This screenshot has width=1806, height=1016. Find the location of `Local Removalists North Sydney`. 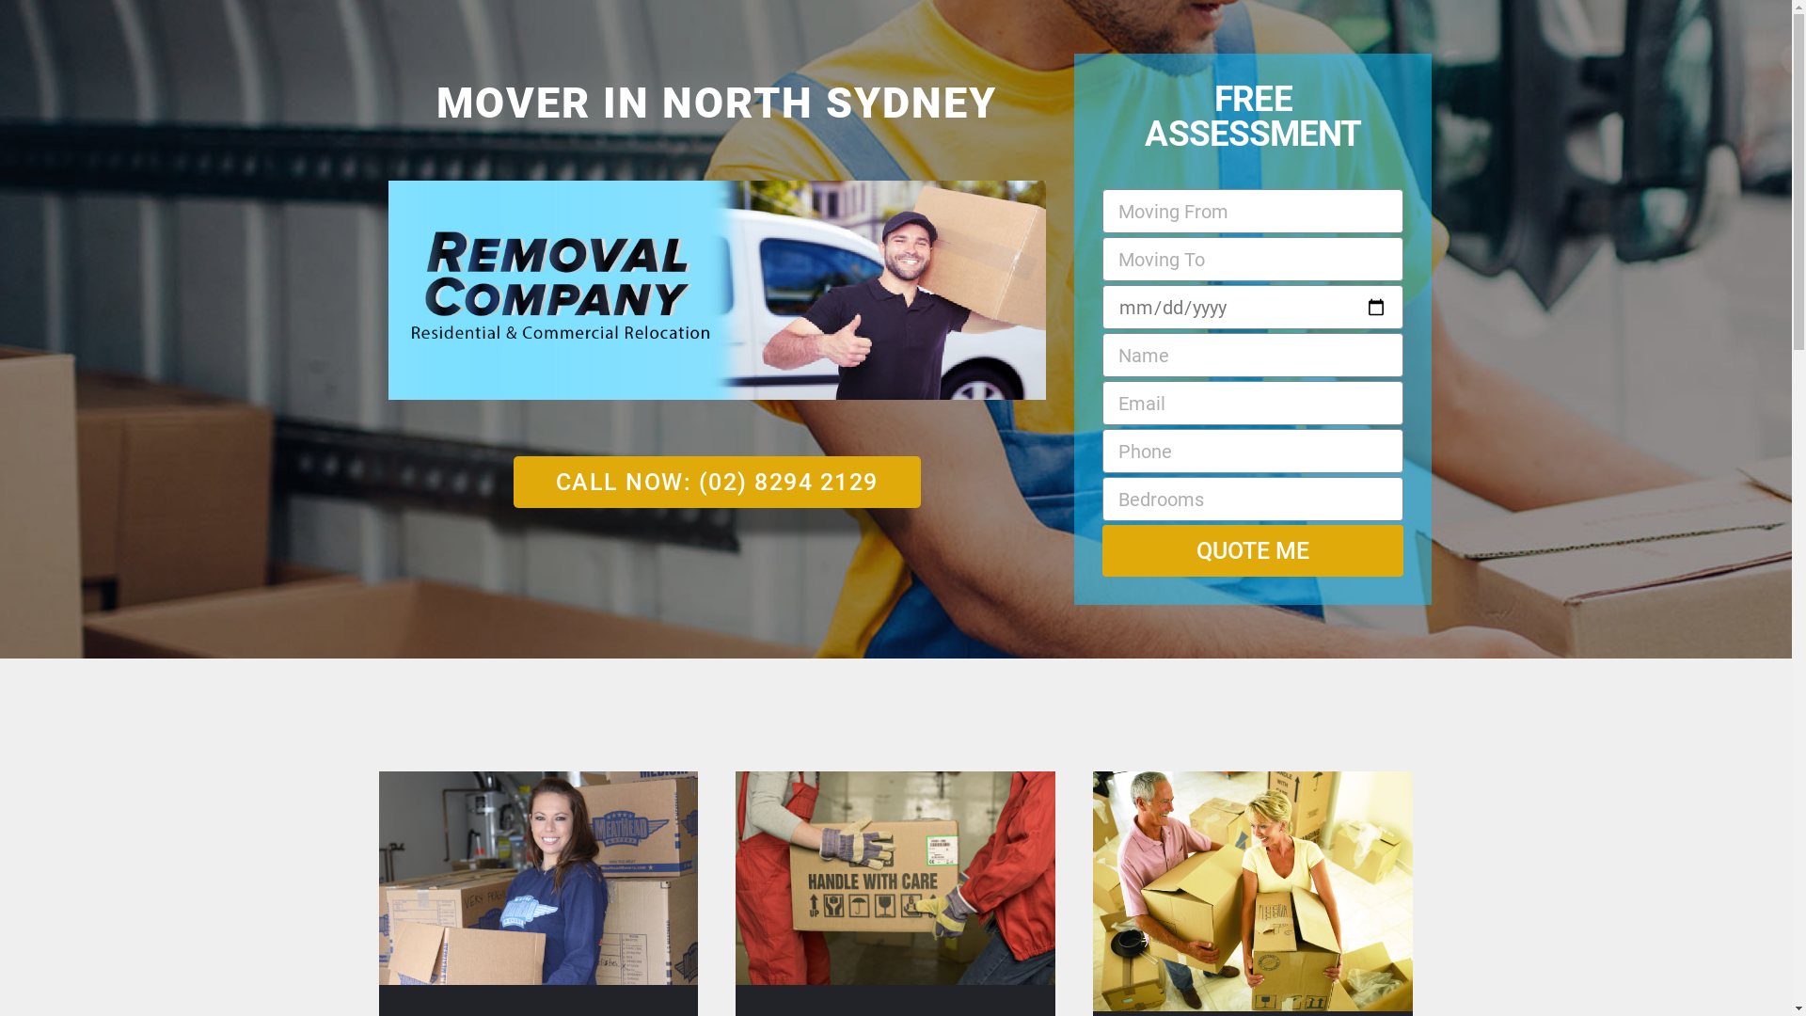

Local Removalists North Sydney is located at coordinates (538, 879).